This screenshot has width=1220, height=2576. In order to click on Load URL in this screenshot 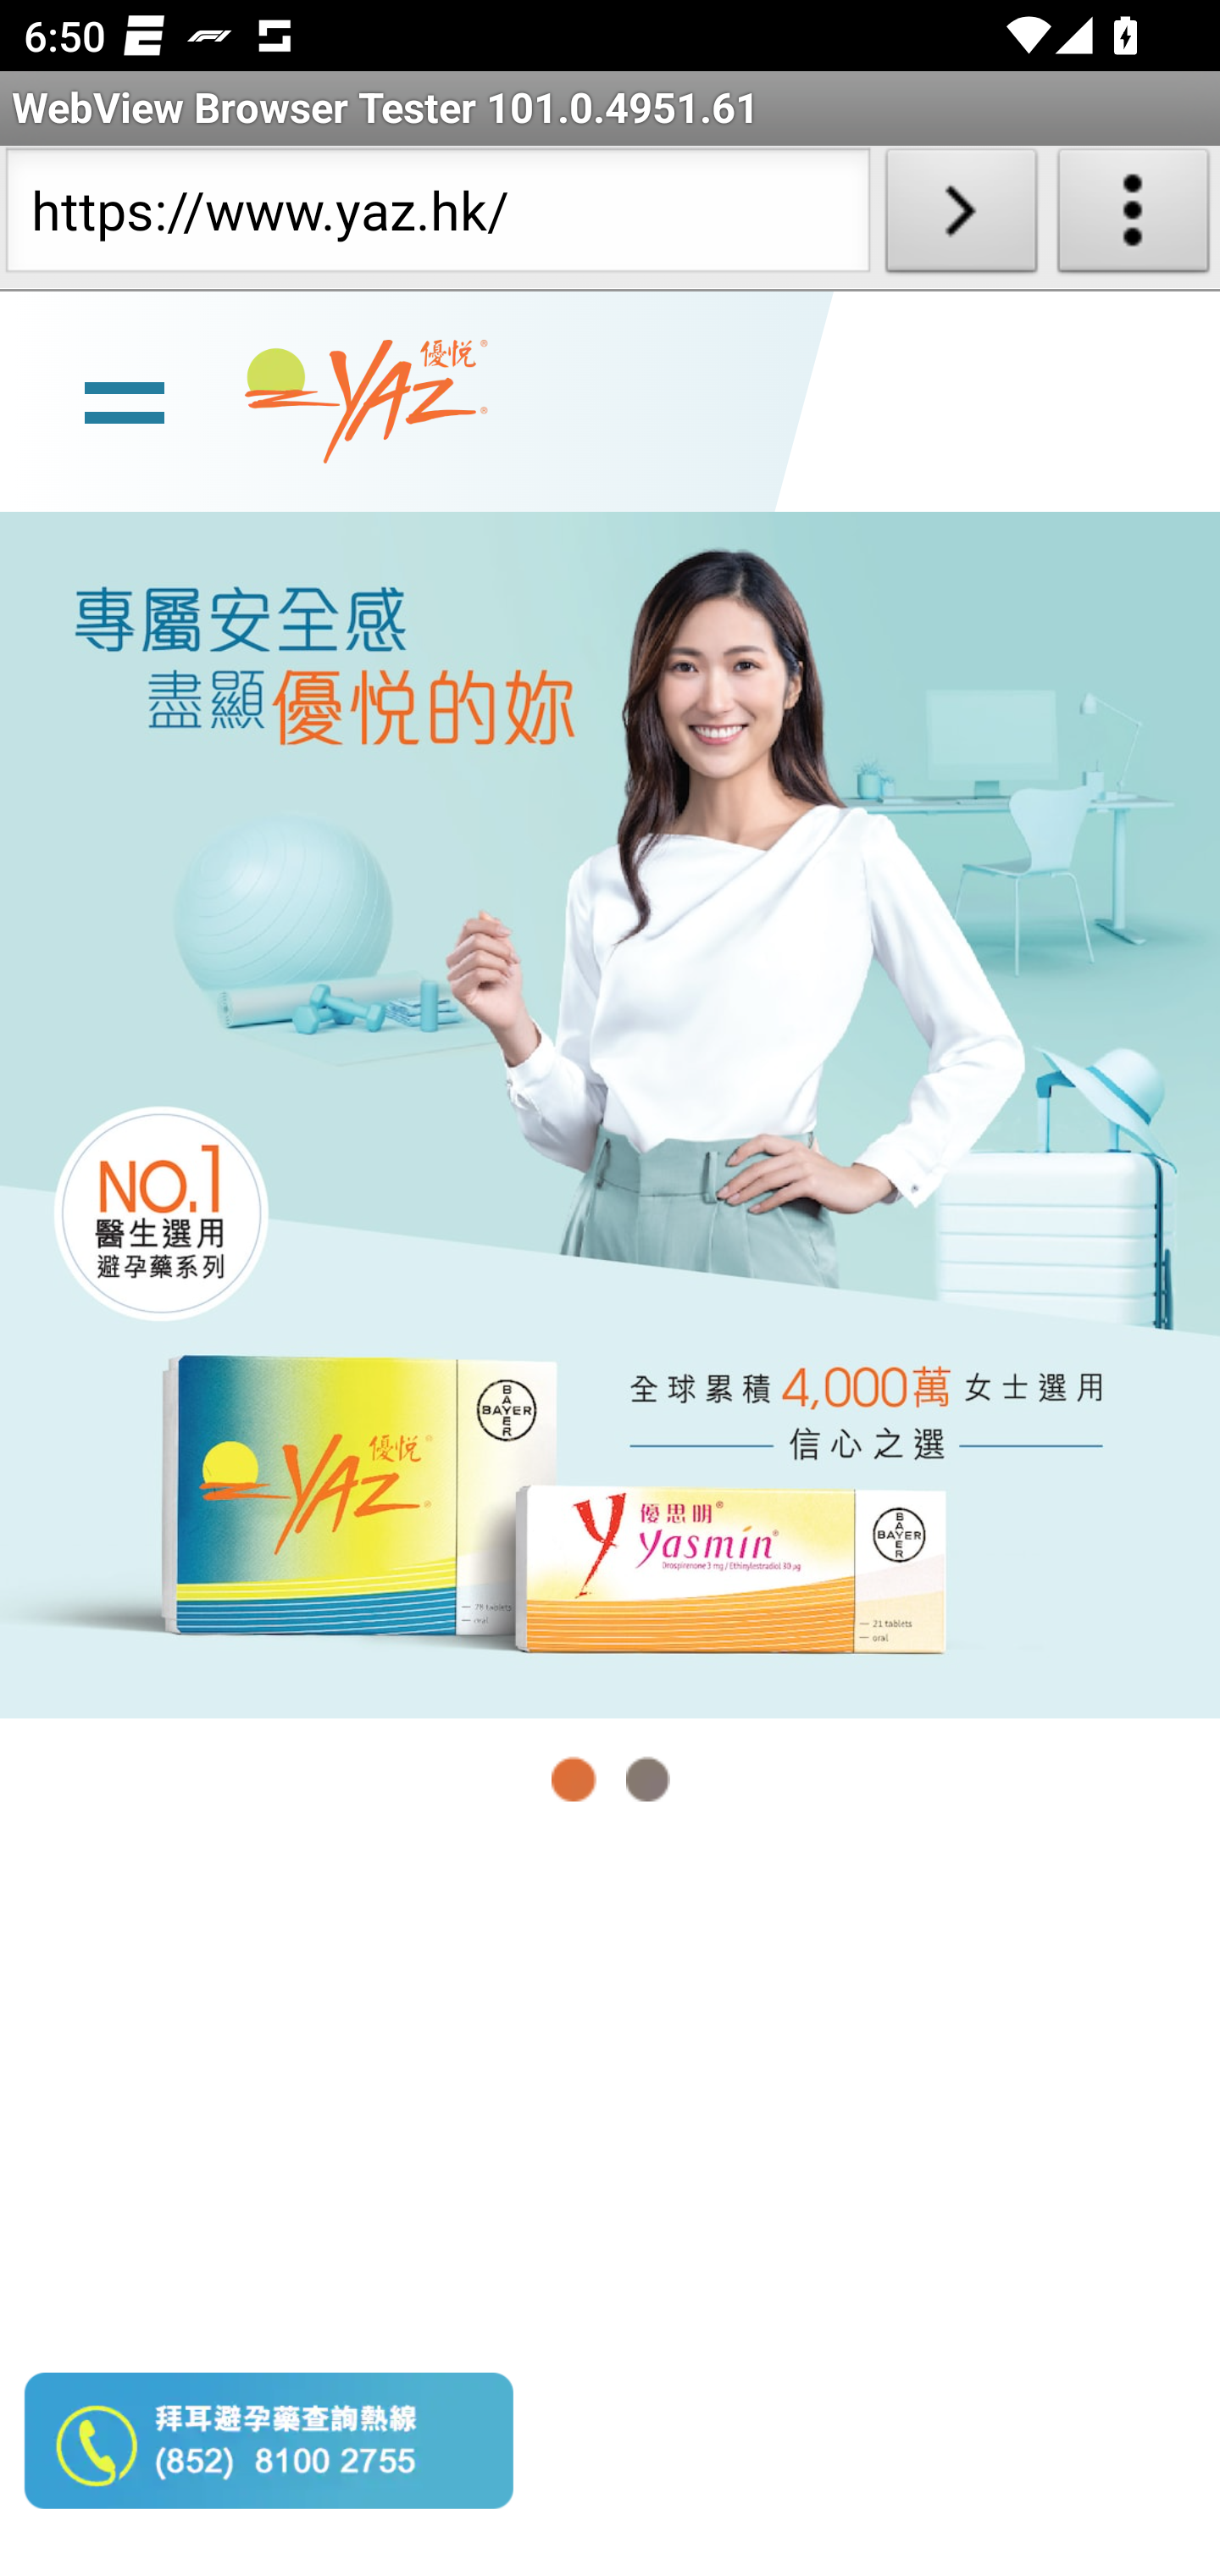, I will do `click(961, 217)`.